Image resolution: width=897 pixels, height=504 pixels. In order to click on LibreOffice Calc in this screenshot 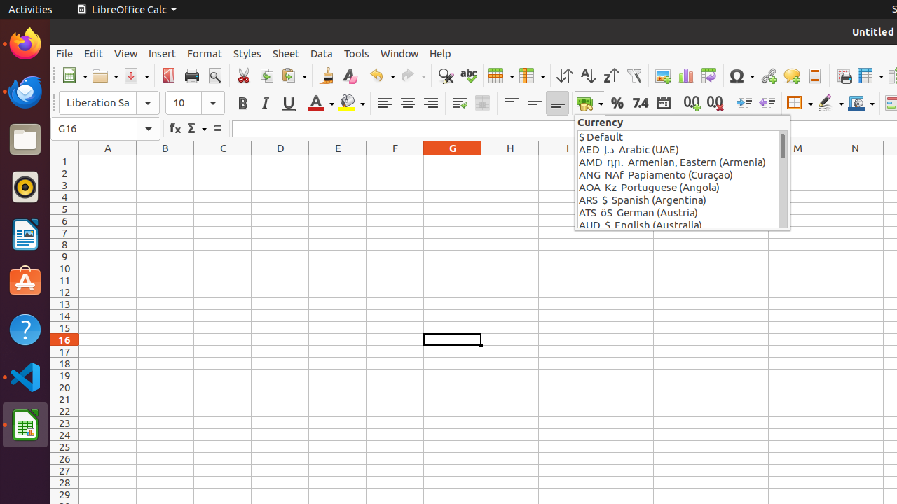, I will do `click(25, 425)`.